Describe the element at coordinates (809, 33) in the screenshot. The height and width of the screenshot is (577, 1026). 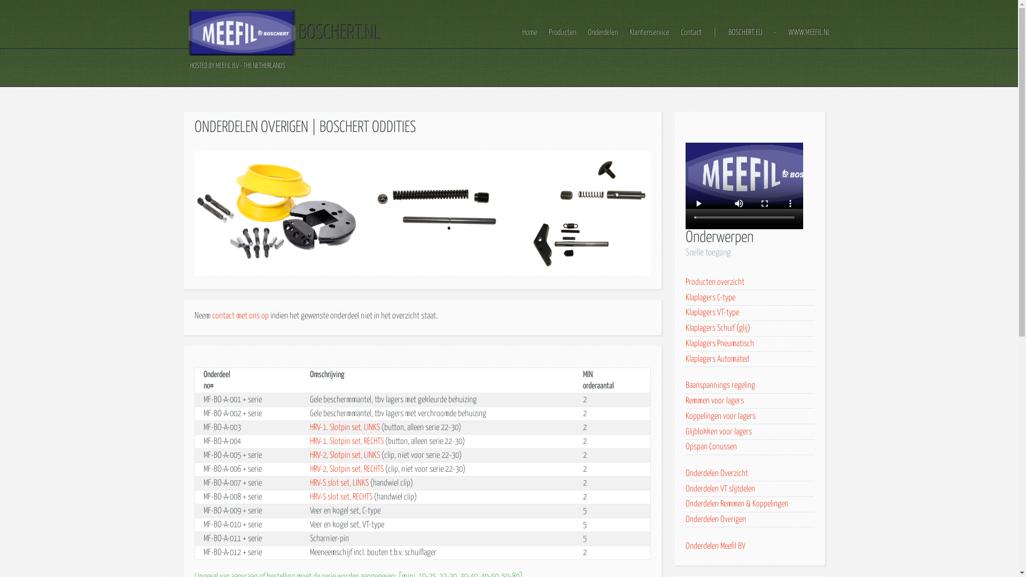
I see `WWW.MEEFIL.NL` at that location.